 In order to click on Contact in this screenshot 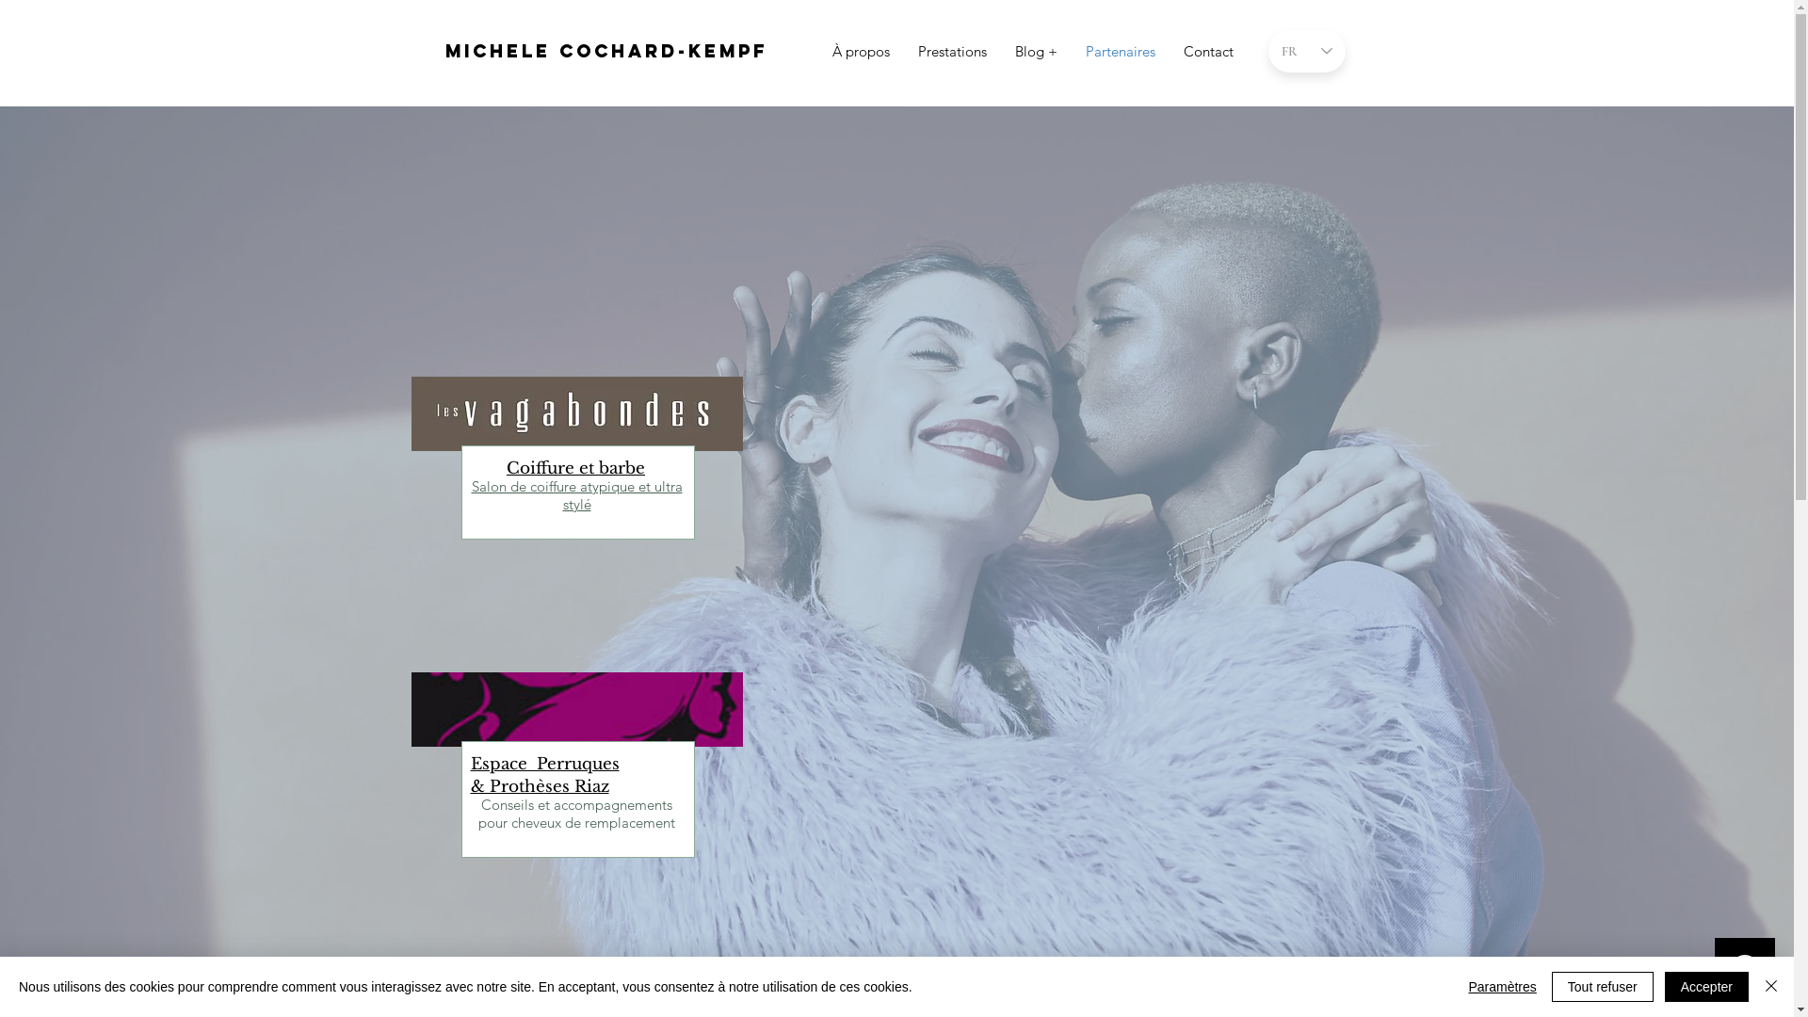, I will do `click(1209, 52)`.